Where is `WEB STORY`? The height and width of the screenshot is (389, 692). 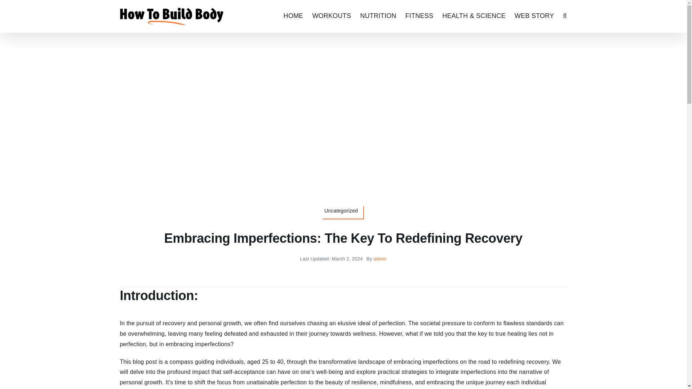
WEB STORY is located at coordinates (534, 15).